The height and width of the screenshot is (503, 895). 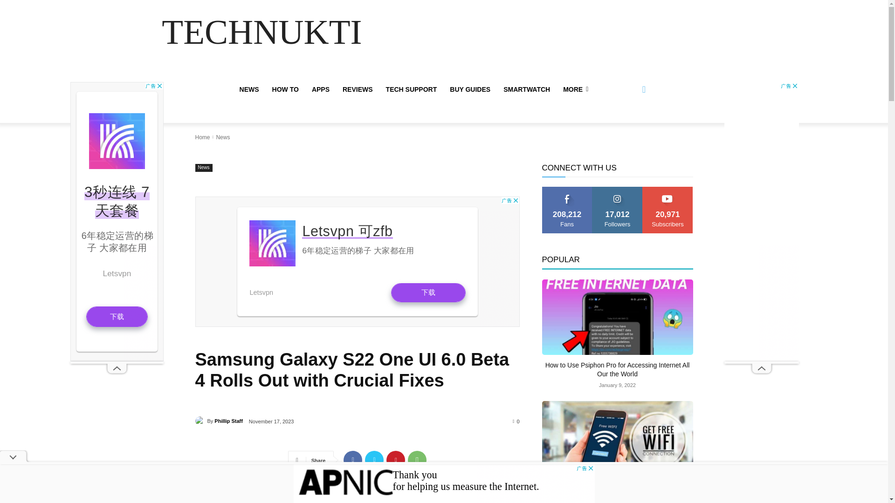 What do you see at coordinates (412, 89) in the screenshot?
I see `TECH SUPPORT` at bounding box center [412, 89].